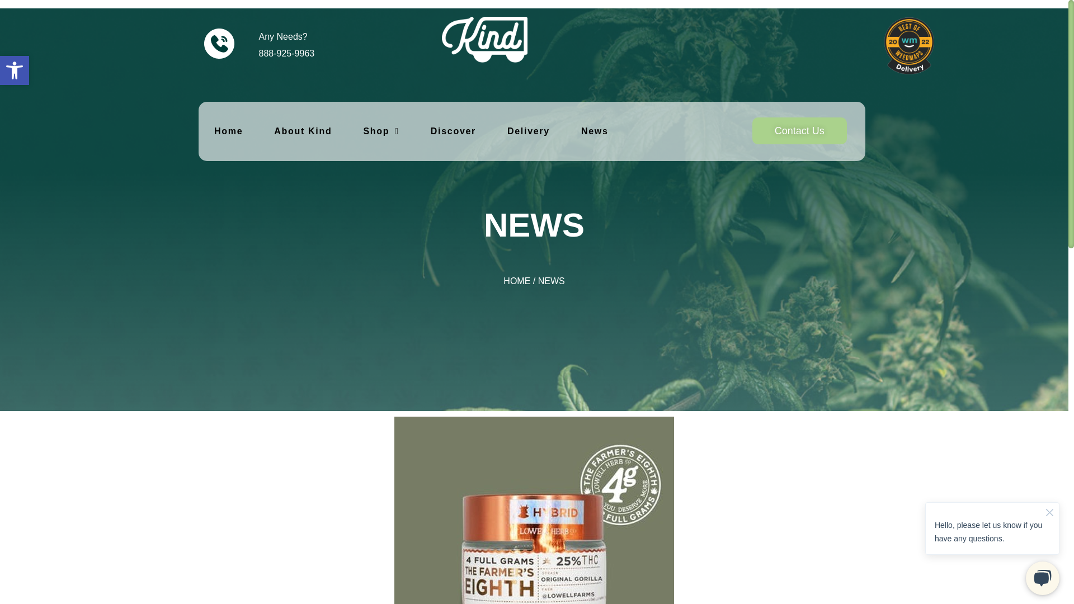 The width and height of the screenshot is (1074, 604). I want to click on Discover, so click(531, 132).